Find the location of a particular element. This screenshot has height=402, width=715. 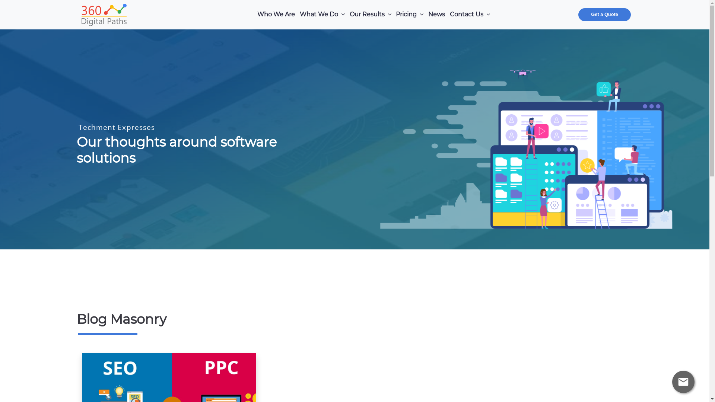

Contact Us  is located at coordinates (470, 15).